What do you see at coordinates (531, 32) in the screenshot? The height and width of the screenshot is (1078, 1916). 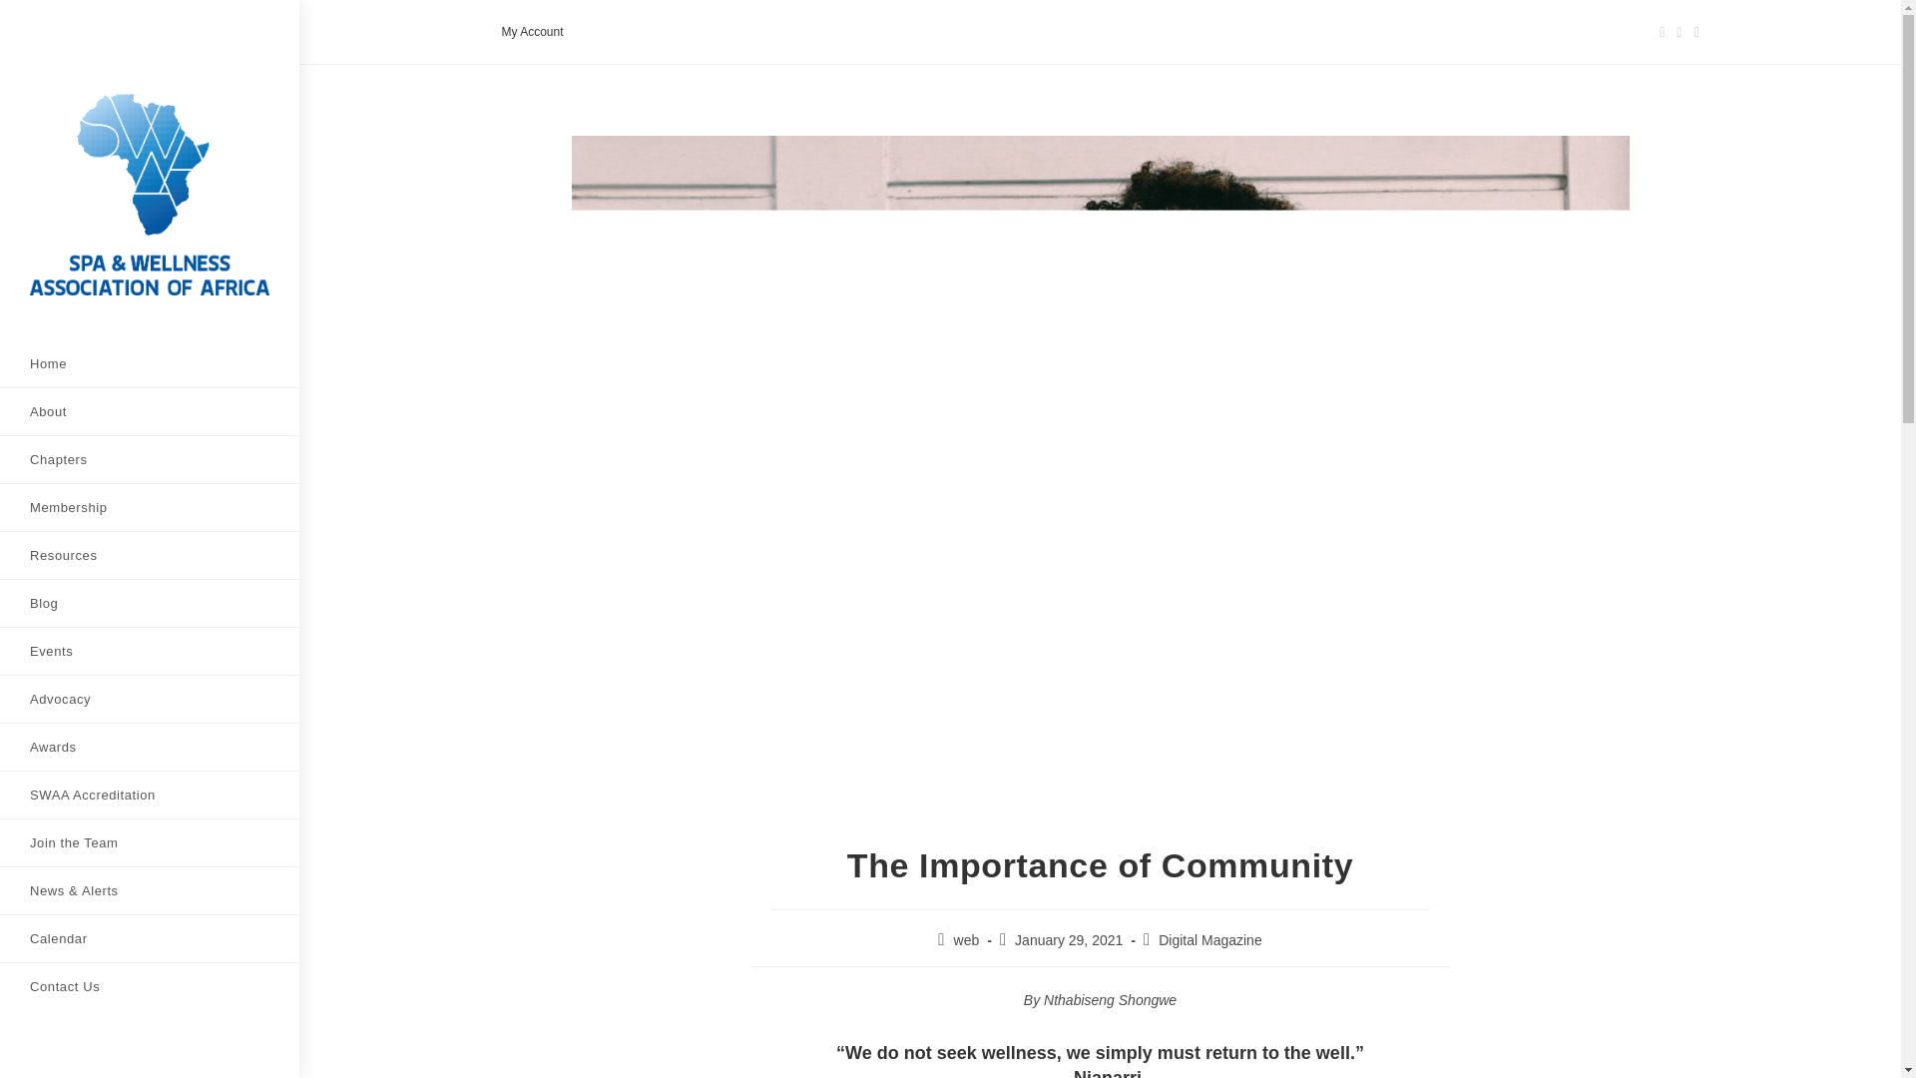 I see `My Account` at bounding box center [531, 32].